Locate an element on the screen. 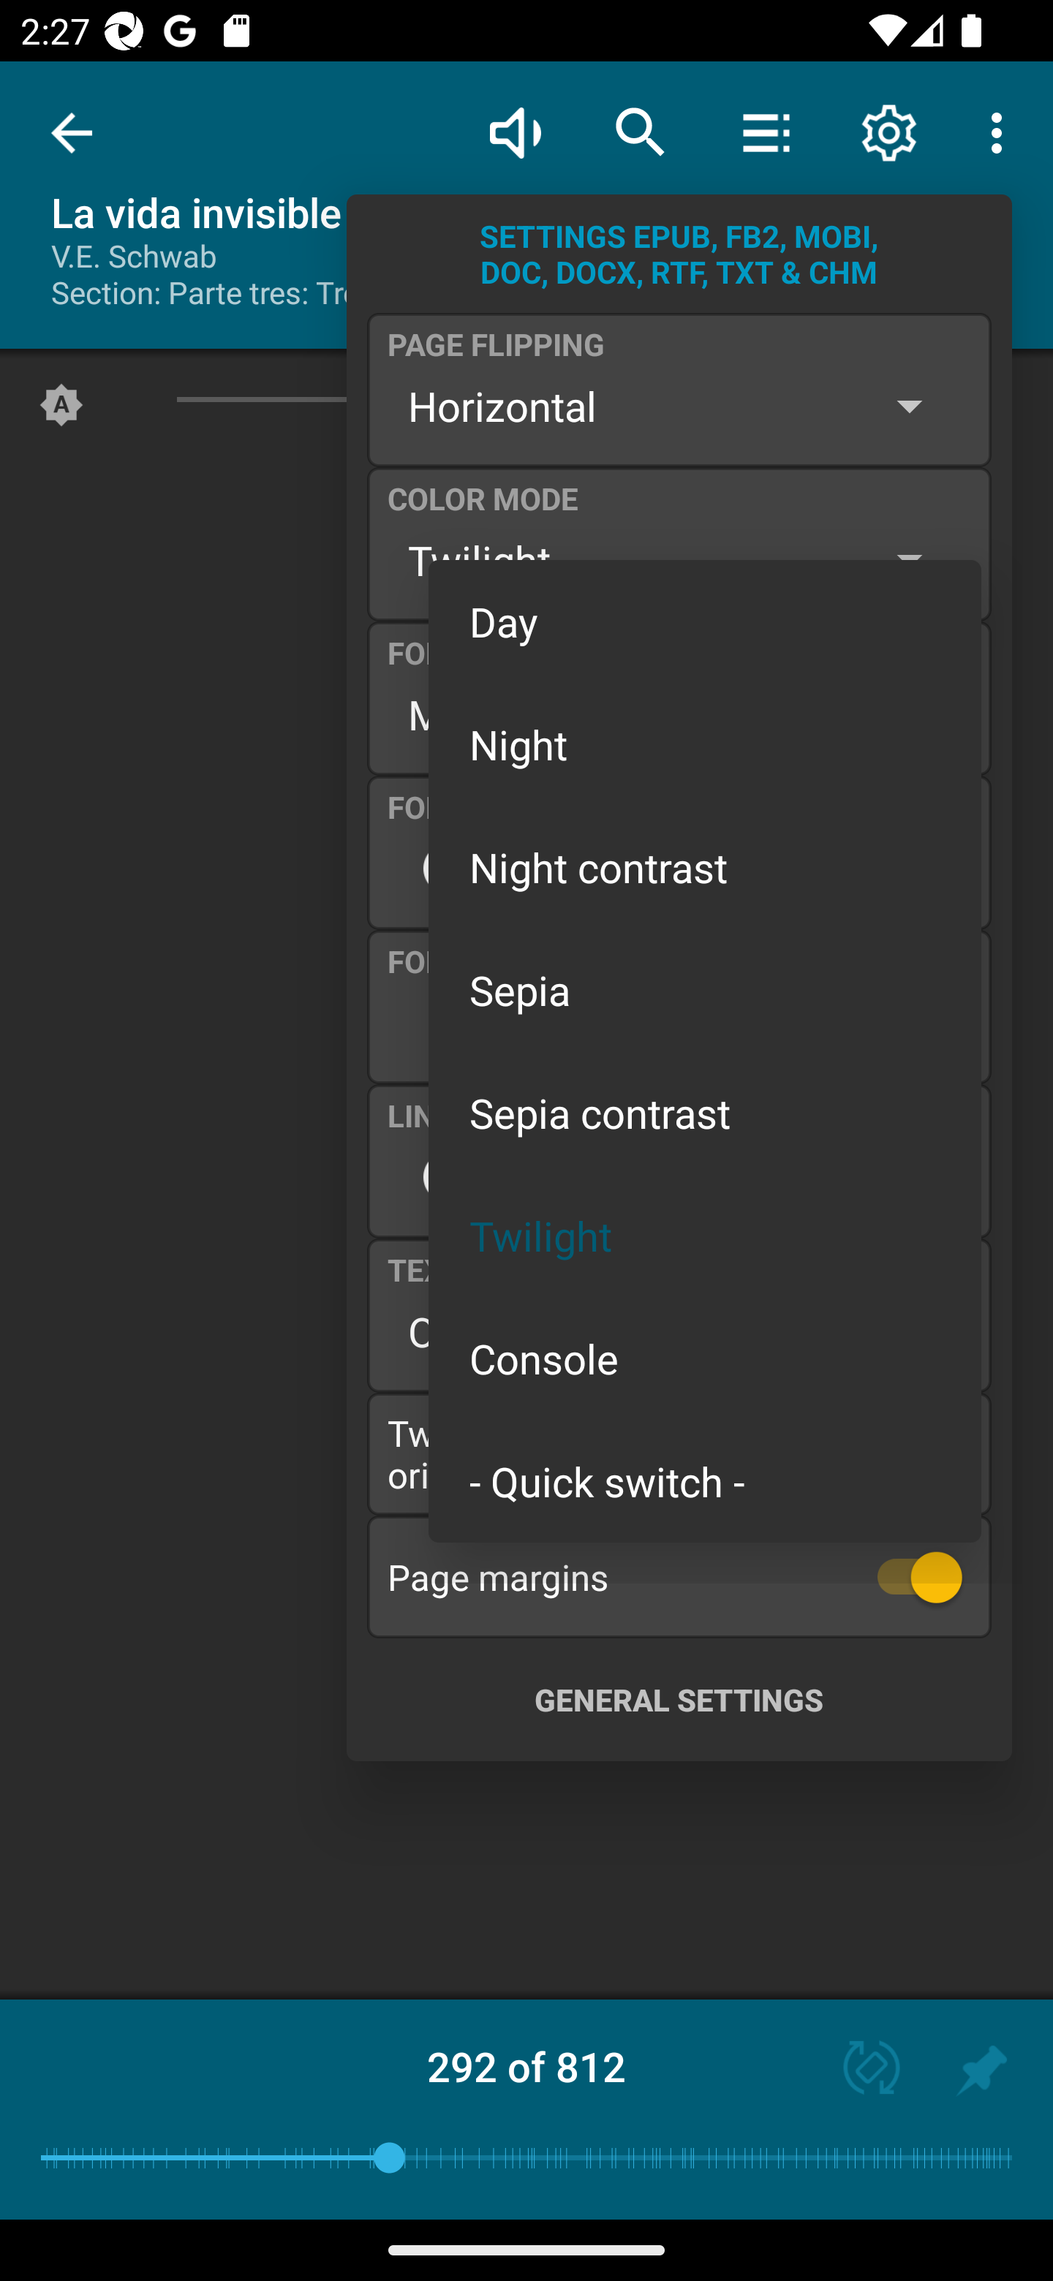 This screenshot has height=2281, width=1053. Sepia is located at coordinates (705, 990).